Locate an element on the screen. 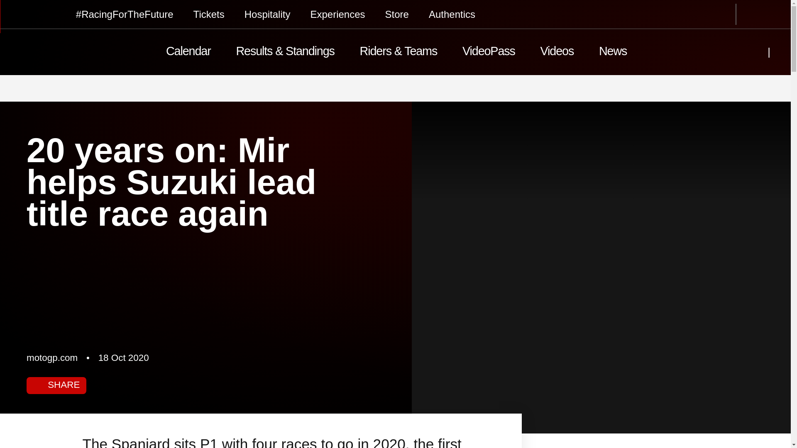  News is located at coordinates (613, 52).